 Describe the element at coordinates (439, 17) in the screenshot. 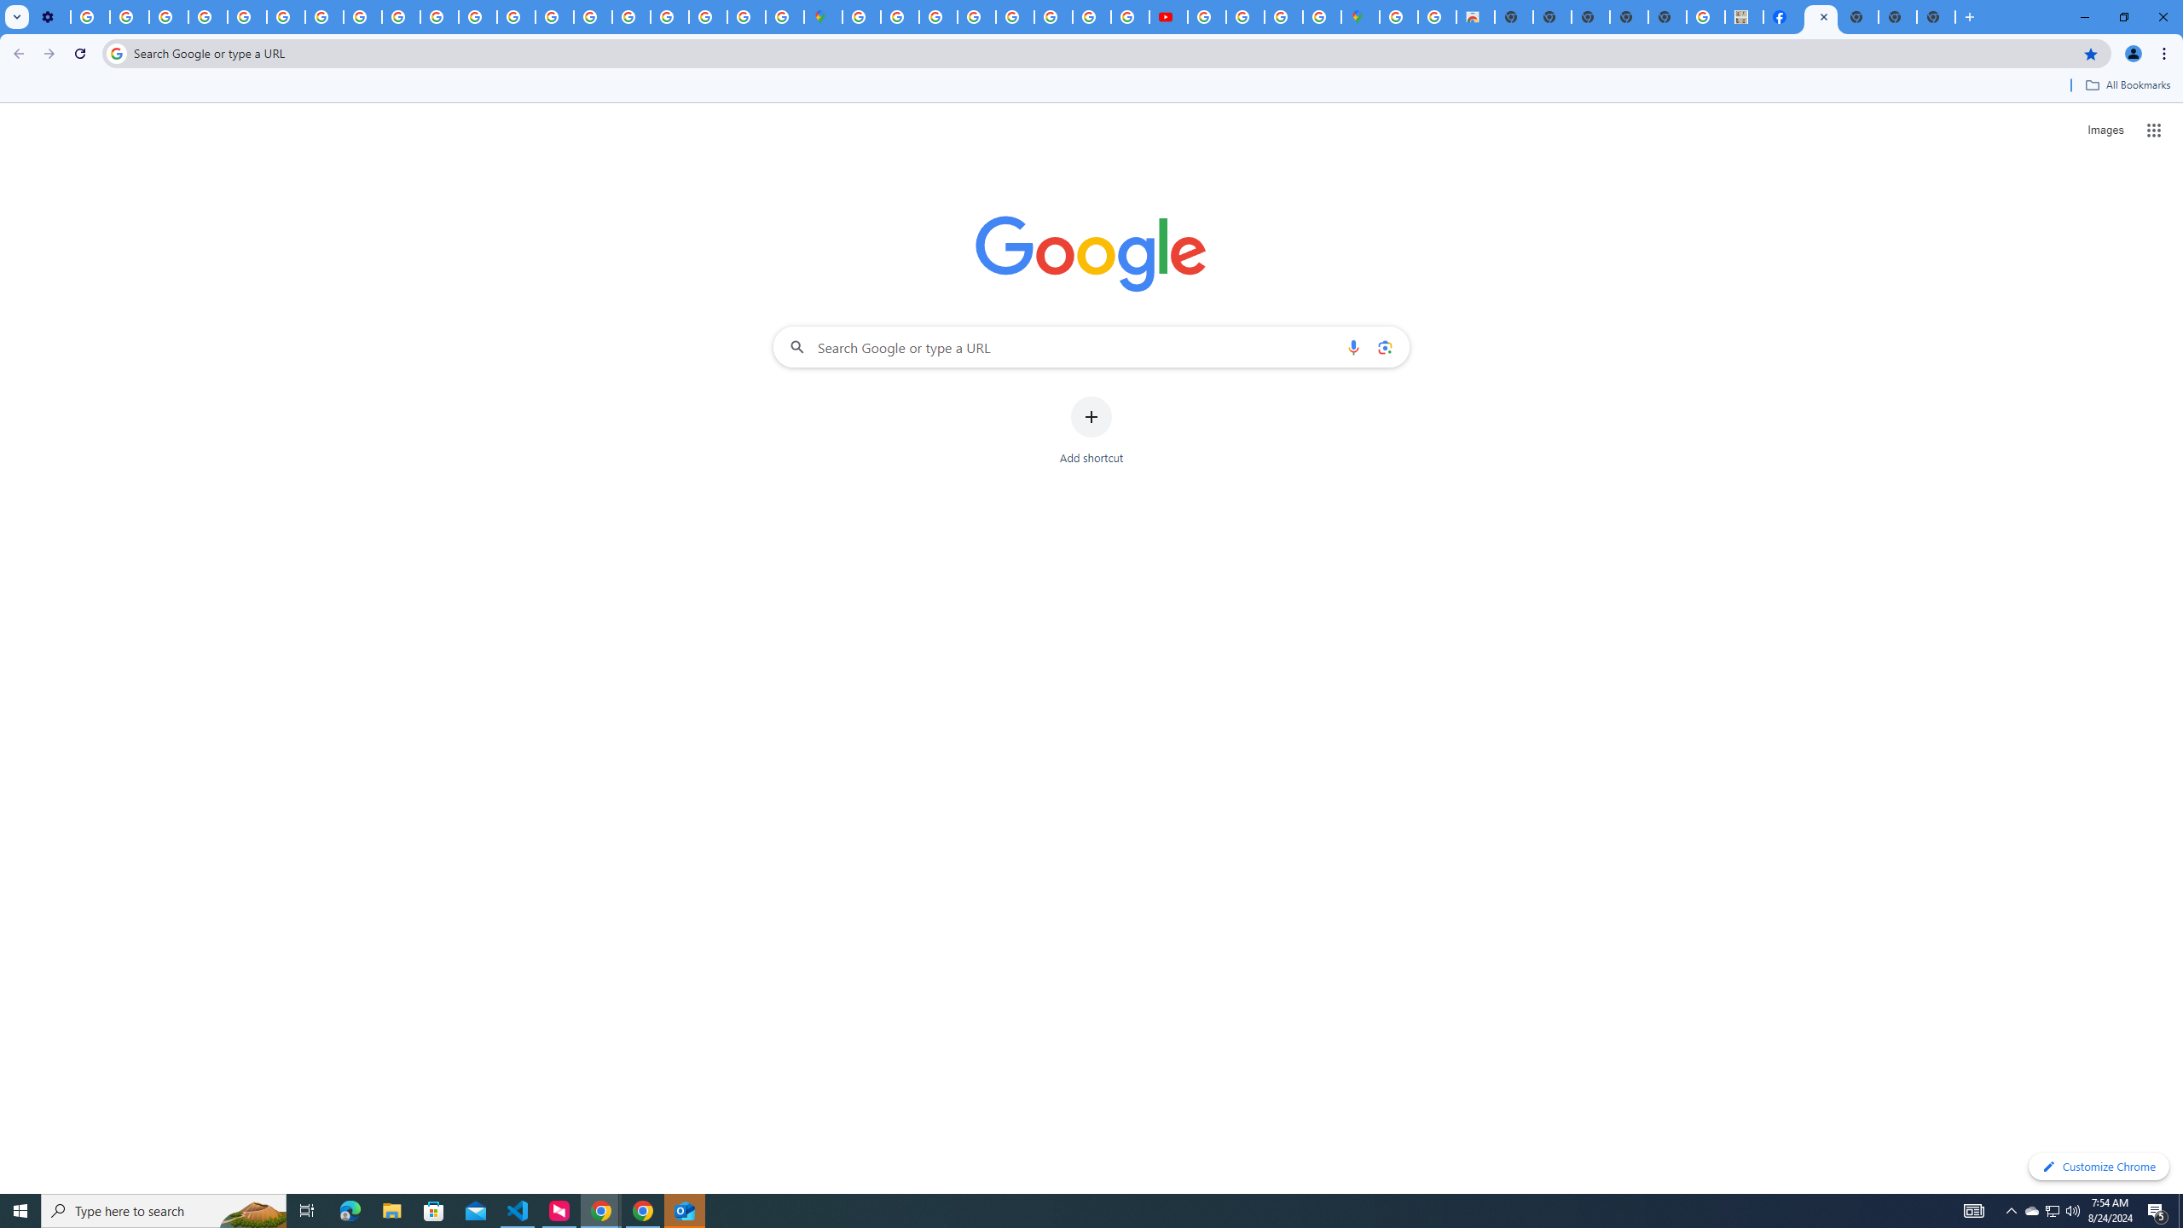

I see `Privacy Checkup` at that location.